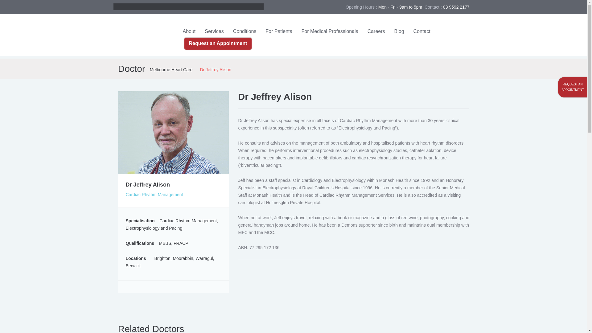  I want to click on Services, so click(214, 31).